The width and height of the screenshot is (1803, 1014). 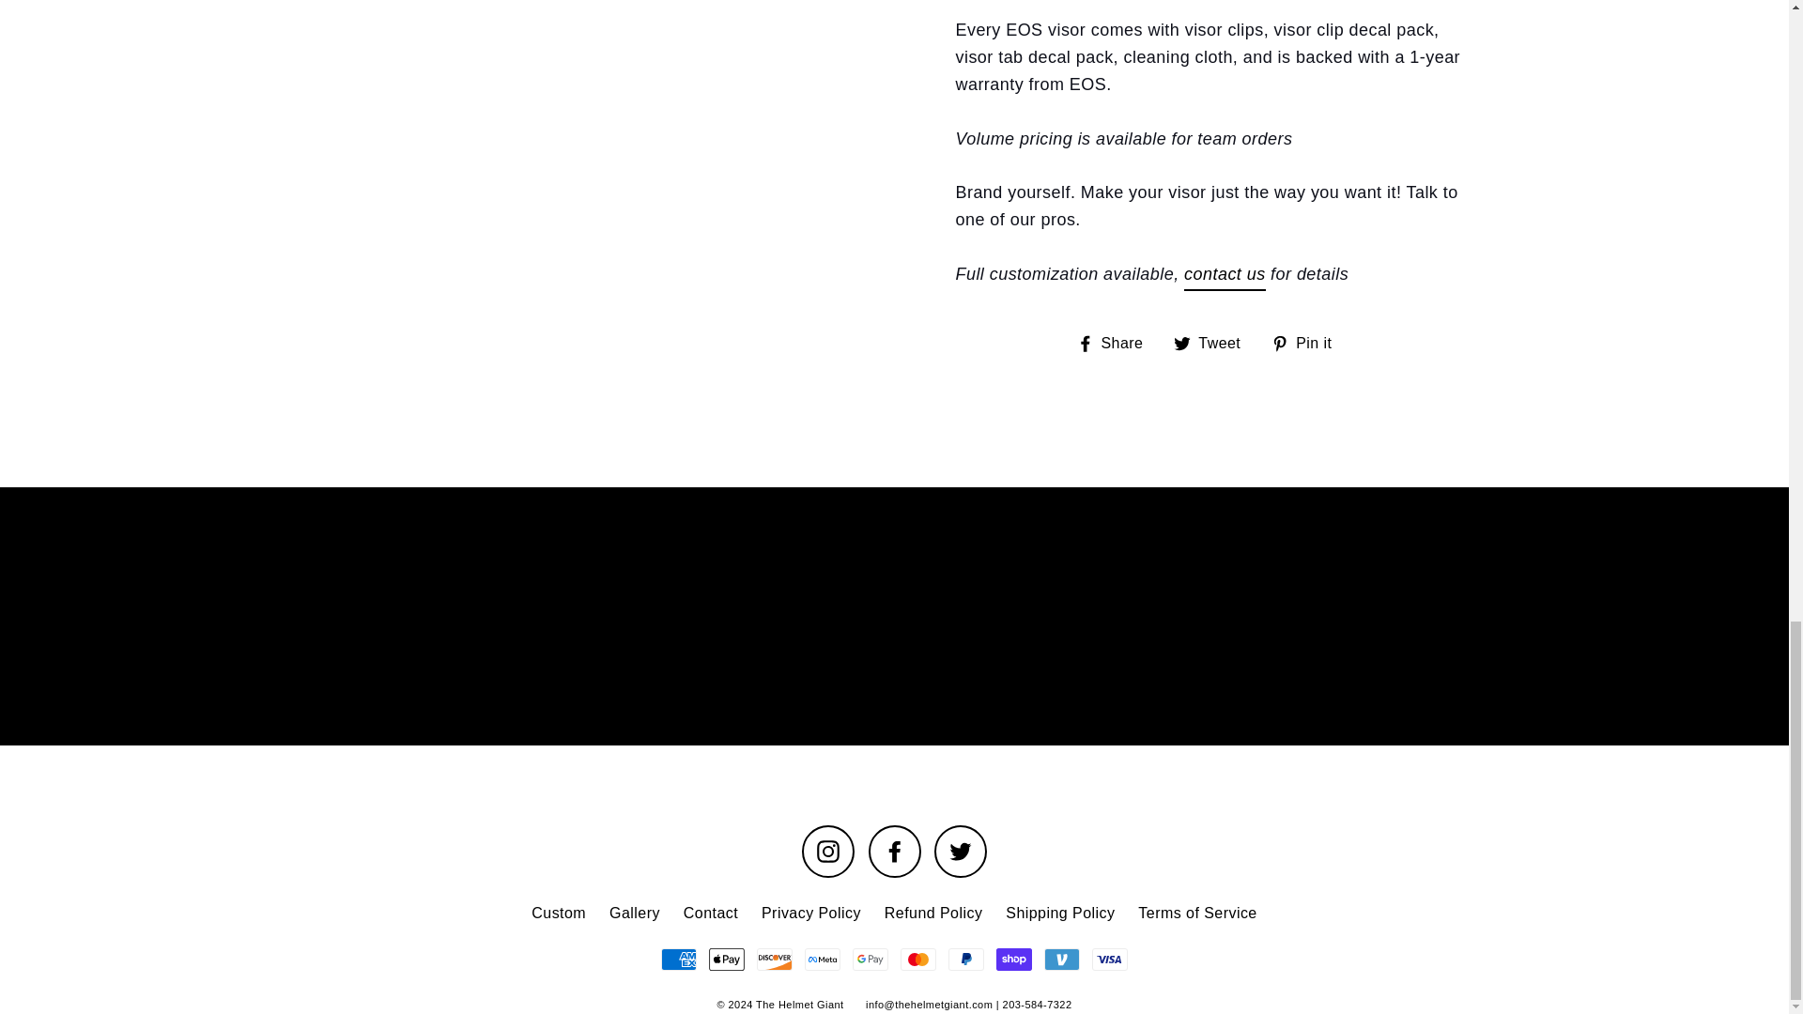 What do you see at coordinates (1225, 276) in the screenshot?
I see `Contact` at bounding box center [1225, 276].